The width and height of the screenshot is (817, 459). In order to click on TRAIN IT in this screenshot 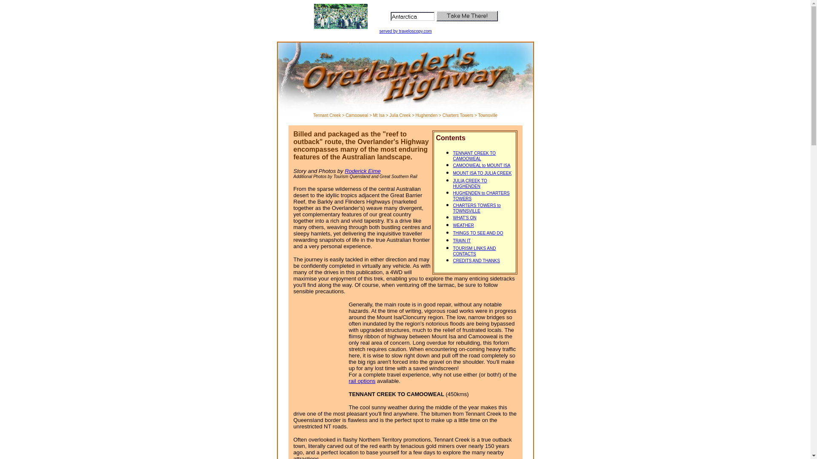, I will do `click(462, 241)`.